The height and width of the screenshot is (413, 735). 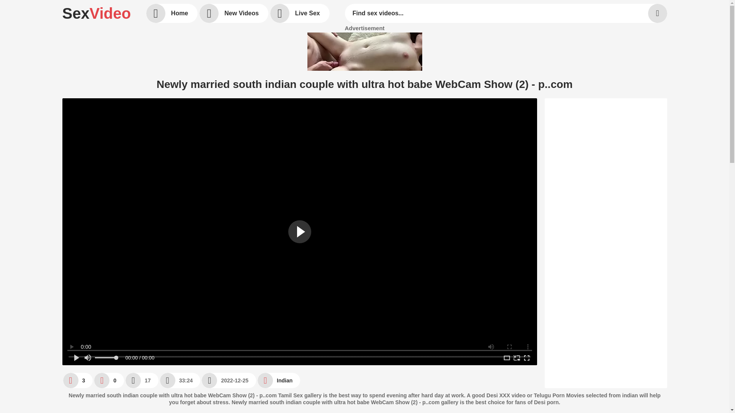 I want to click on Home, so click(x=172, y=13).